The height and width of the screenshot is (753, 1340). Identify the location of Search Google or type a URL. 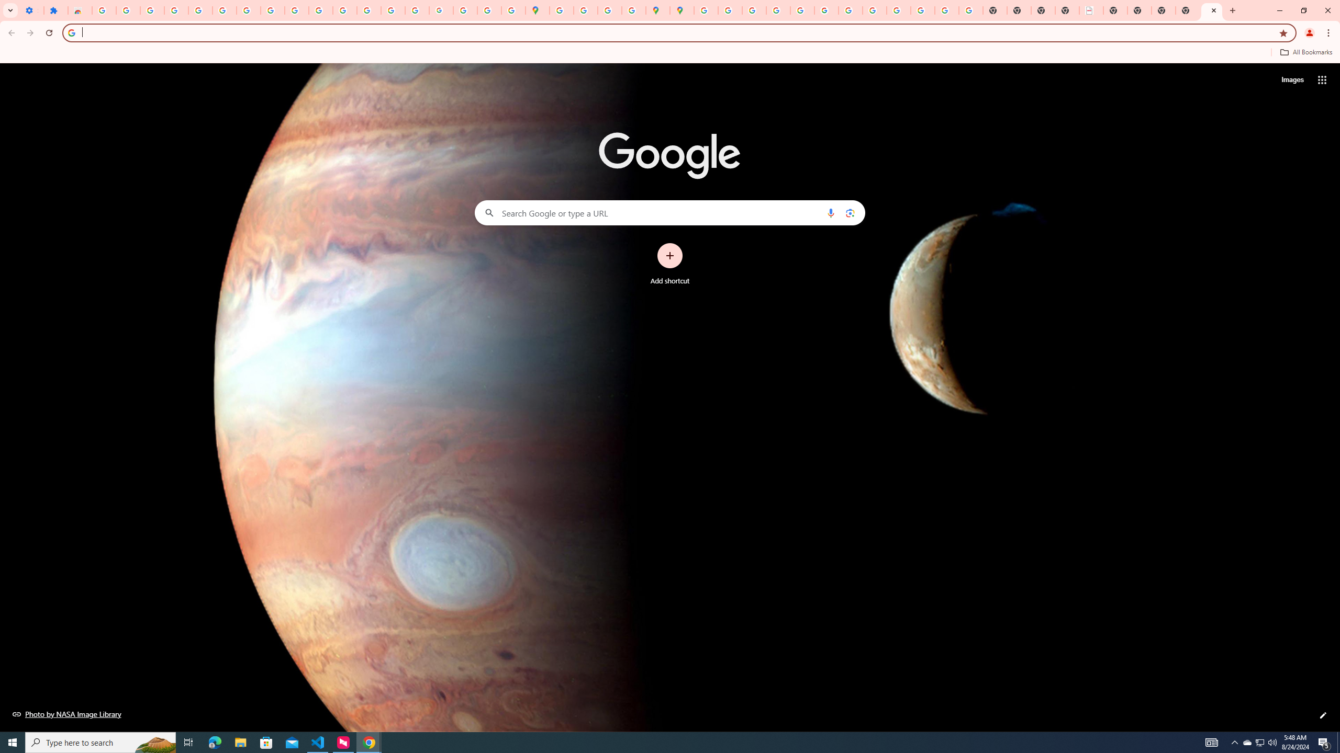
(670, 212).